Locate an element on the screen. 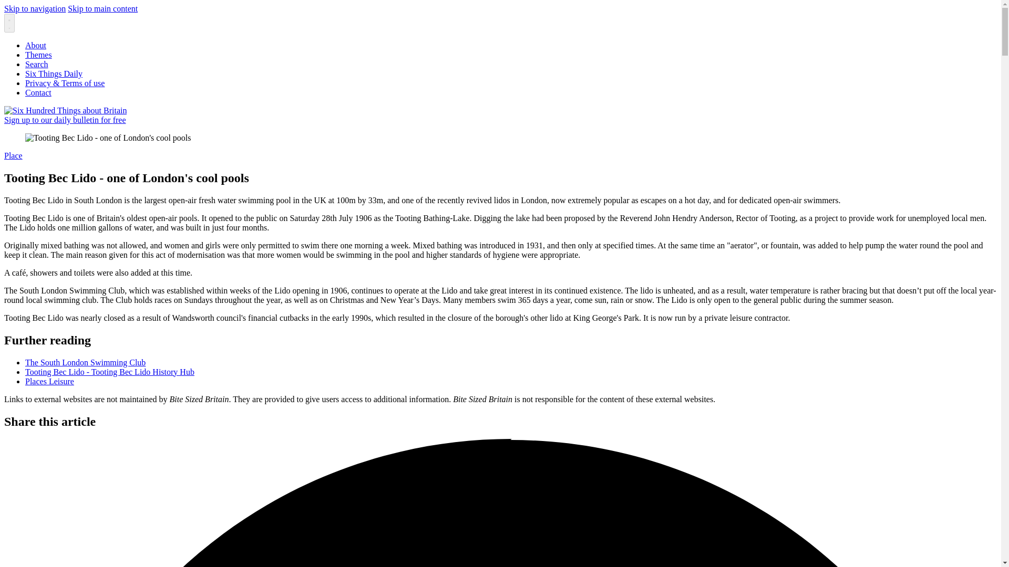  About is located at coordinates (36, 45).